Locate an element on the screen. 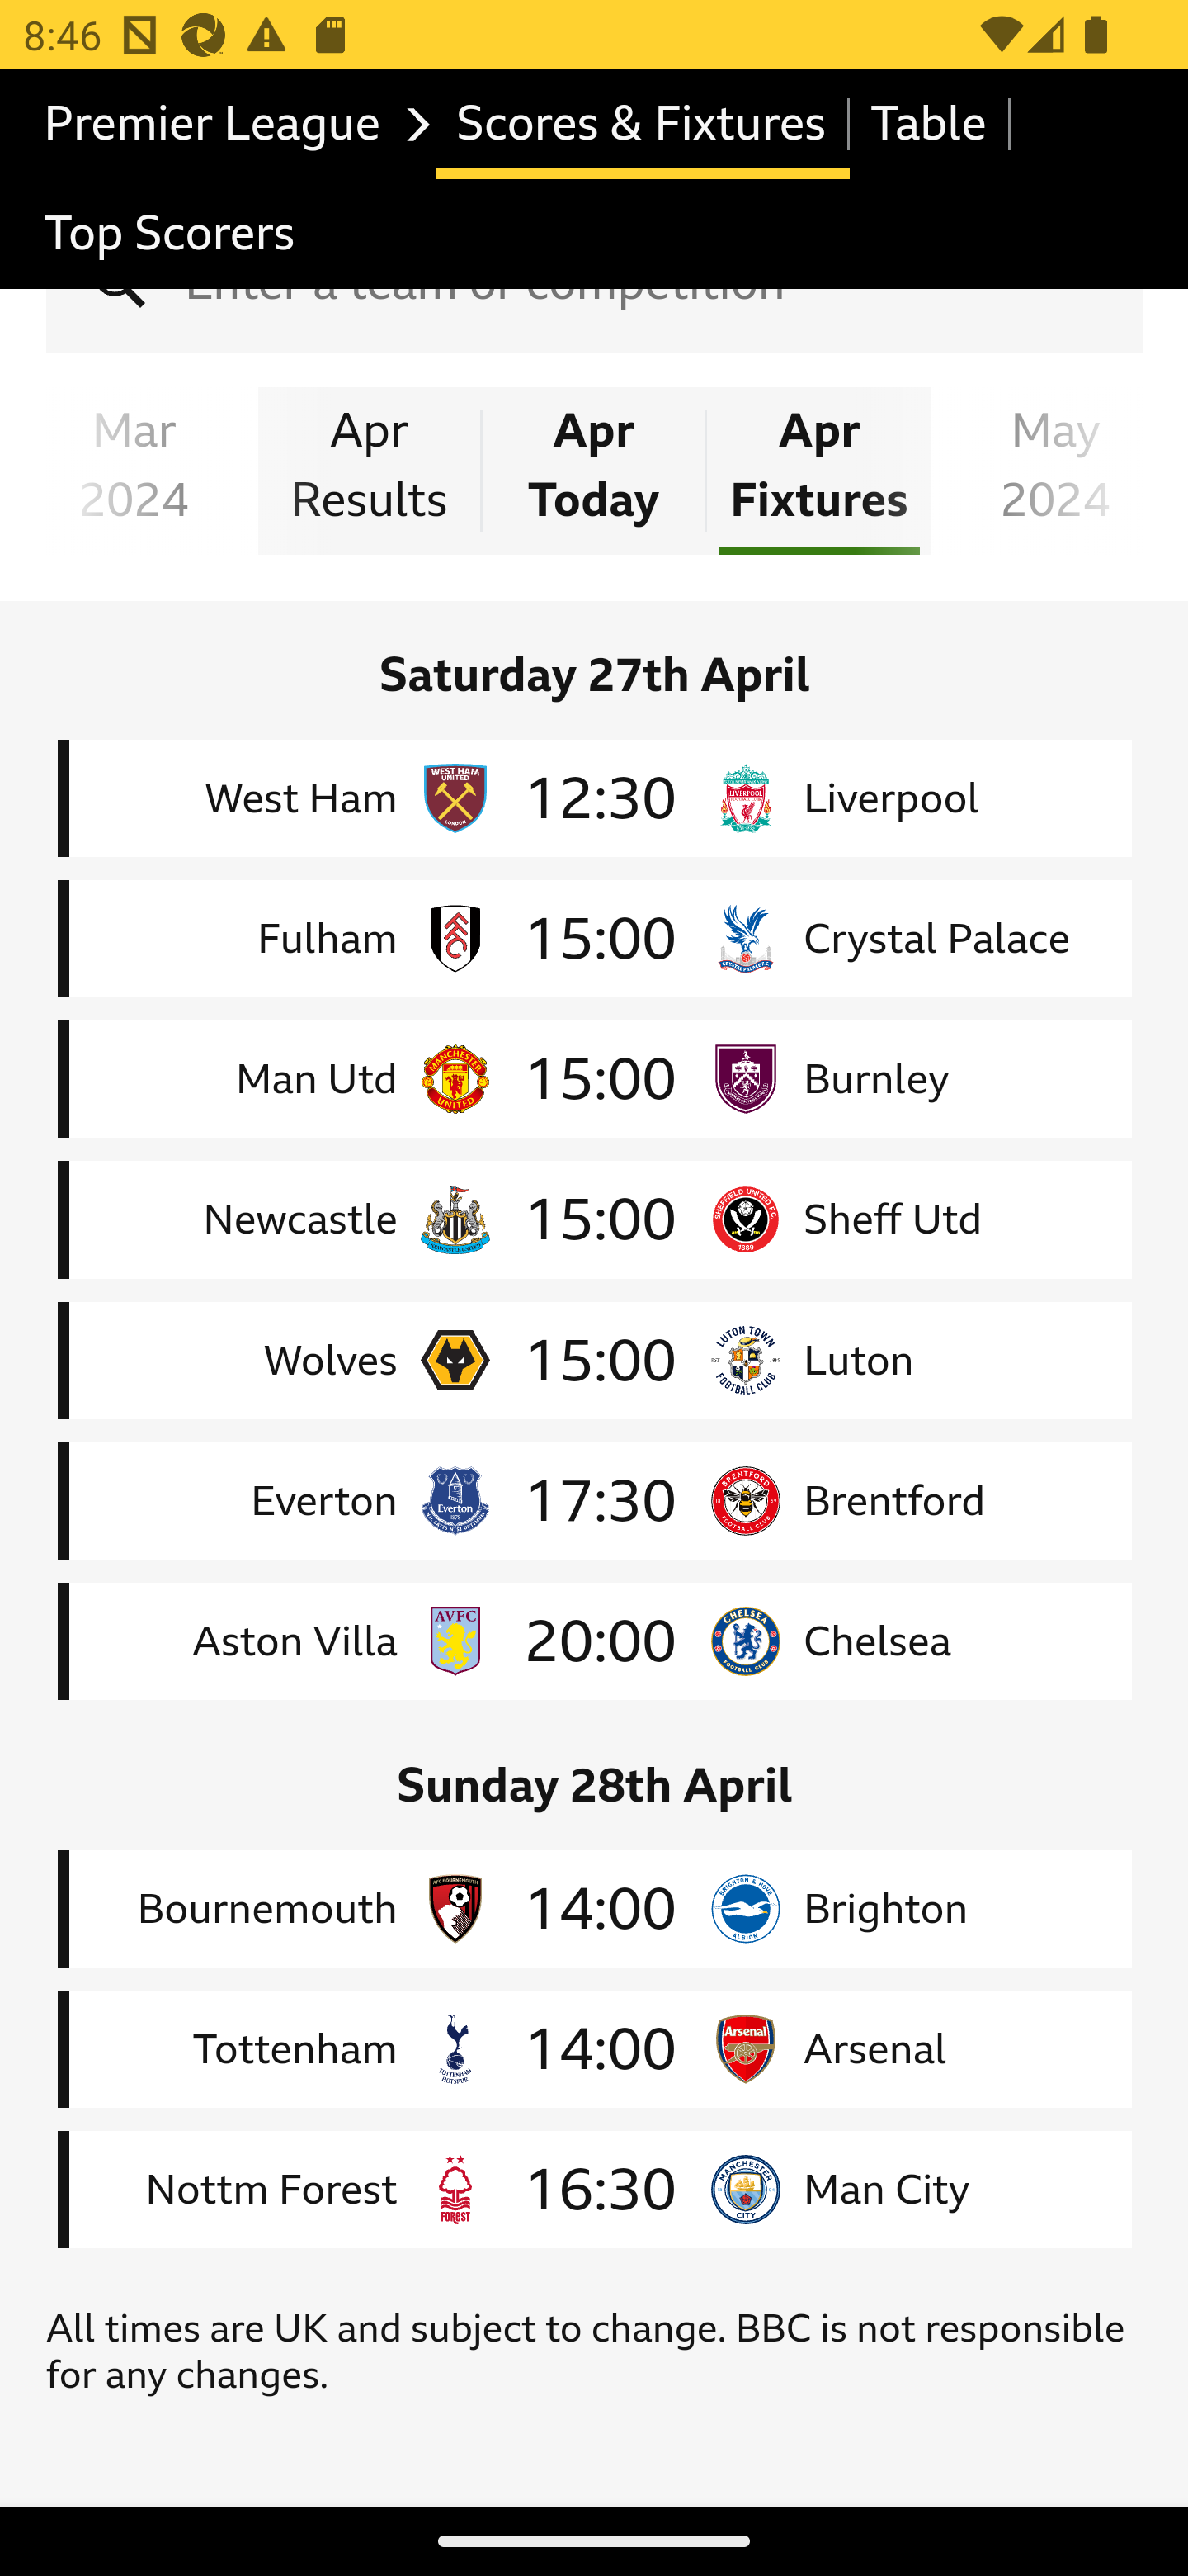 The width and height of the screenshot is (1188, 2576). Top Scorers is located at coordinates (170, 234).